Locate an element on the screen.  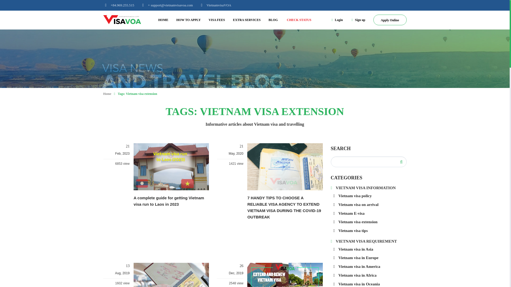
Tags: Vietnam visa extension is located at coordinates (138, 94).